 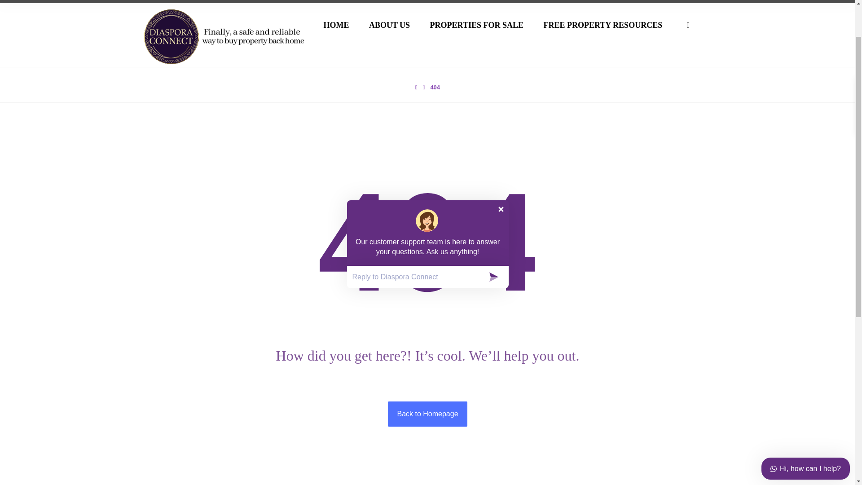 What do you see at coordinates (603, 25) in the screenshot?
I see `FREE PROPERTY RESOURCES` at bounding box center [603, 25].